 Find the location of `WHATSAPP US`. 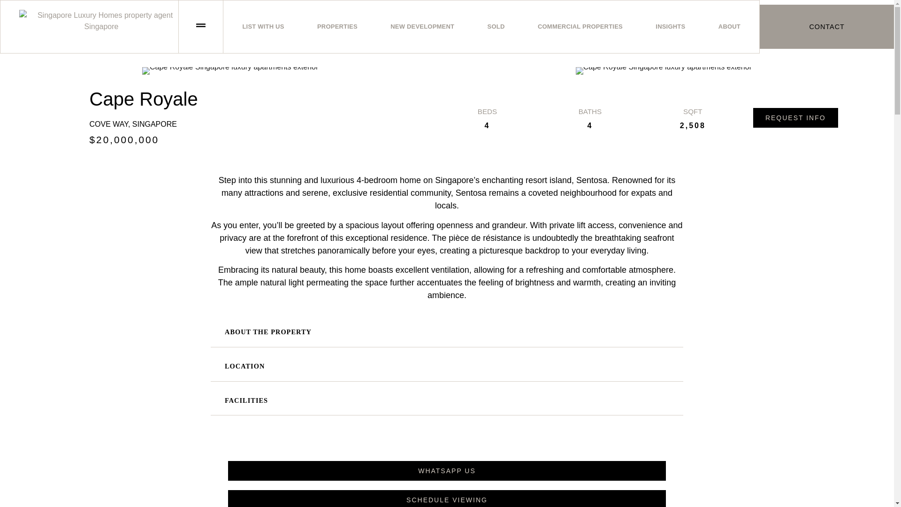

WHATSAPP US is located at coordinates (447, 470).